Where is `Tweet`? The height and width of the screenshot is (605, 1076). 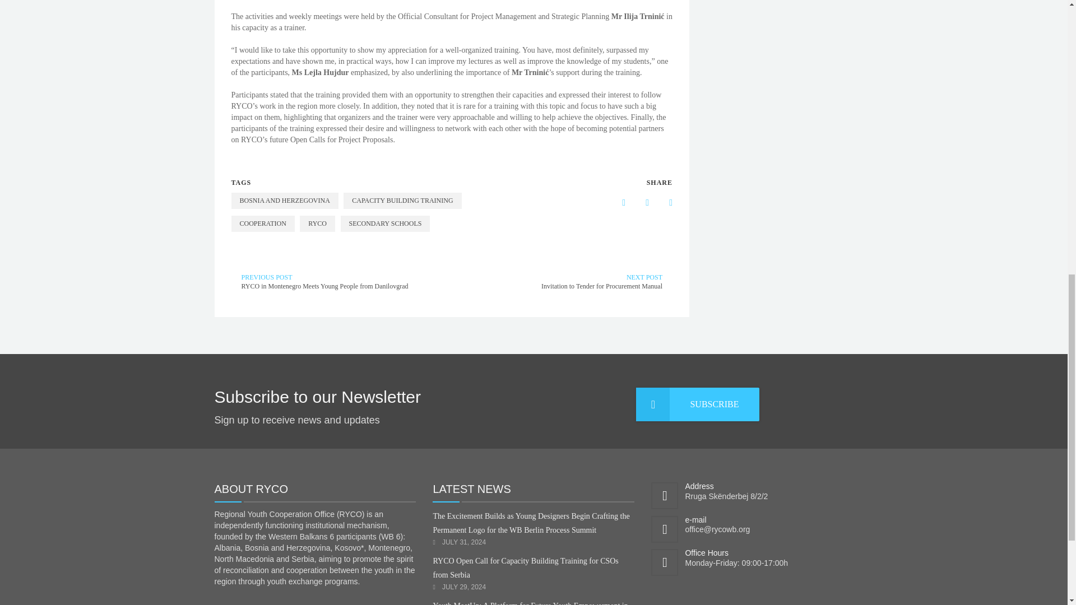
Tweet is located at coordinates (662, 203).